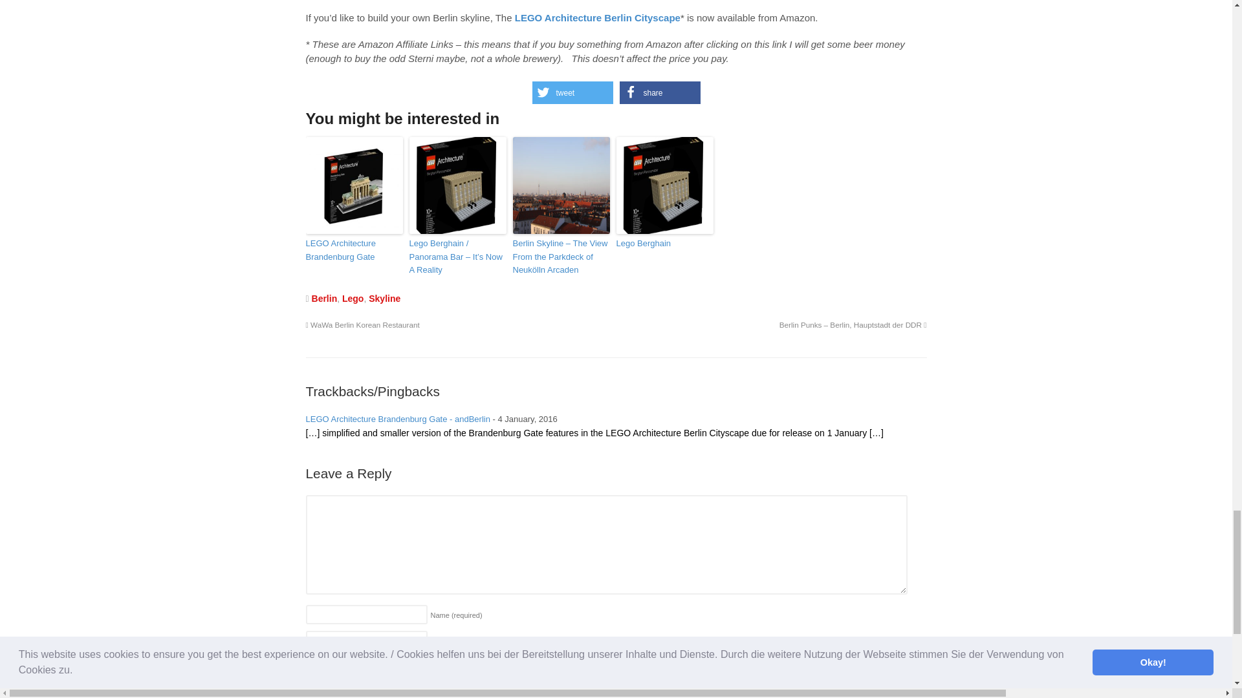 This screenshot has width=1242, height=698. I want to click on 1, so click(312, 689).